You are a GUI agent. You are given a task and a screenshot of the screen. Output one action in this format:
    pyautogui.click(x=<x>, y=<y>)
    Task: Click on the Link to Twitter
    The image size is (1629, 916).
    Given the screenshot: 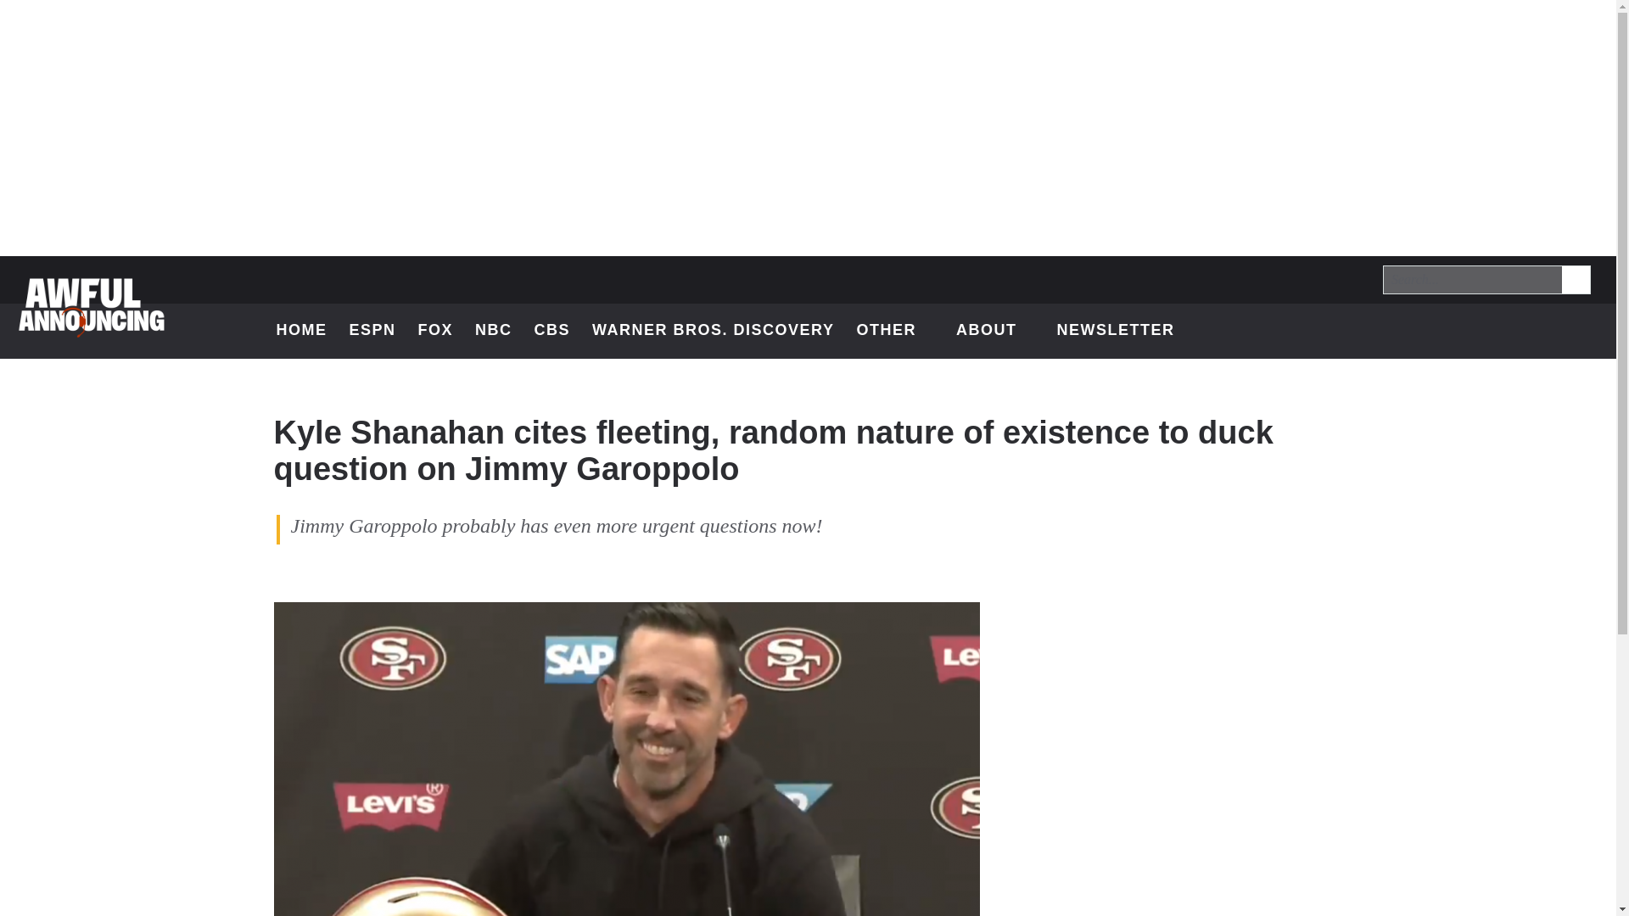 What is the action you would take?
    pyautogui.click(x=1451, y=331)
    